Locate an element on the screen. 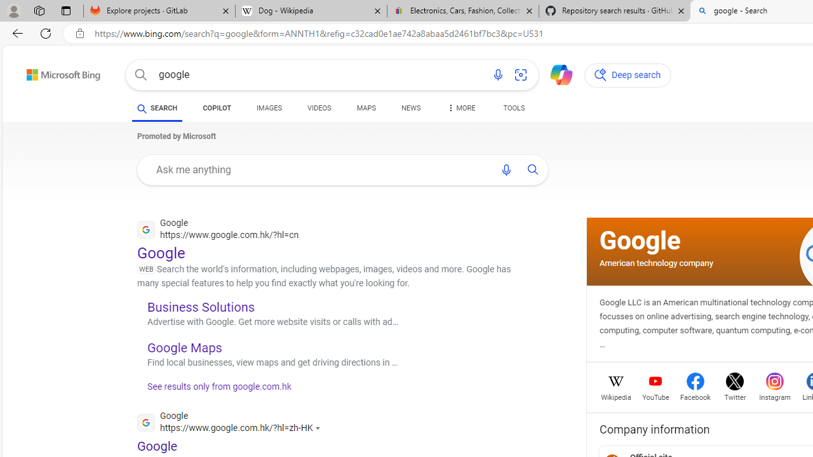  Search button is located at coordinates (141, 75).